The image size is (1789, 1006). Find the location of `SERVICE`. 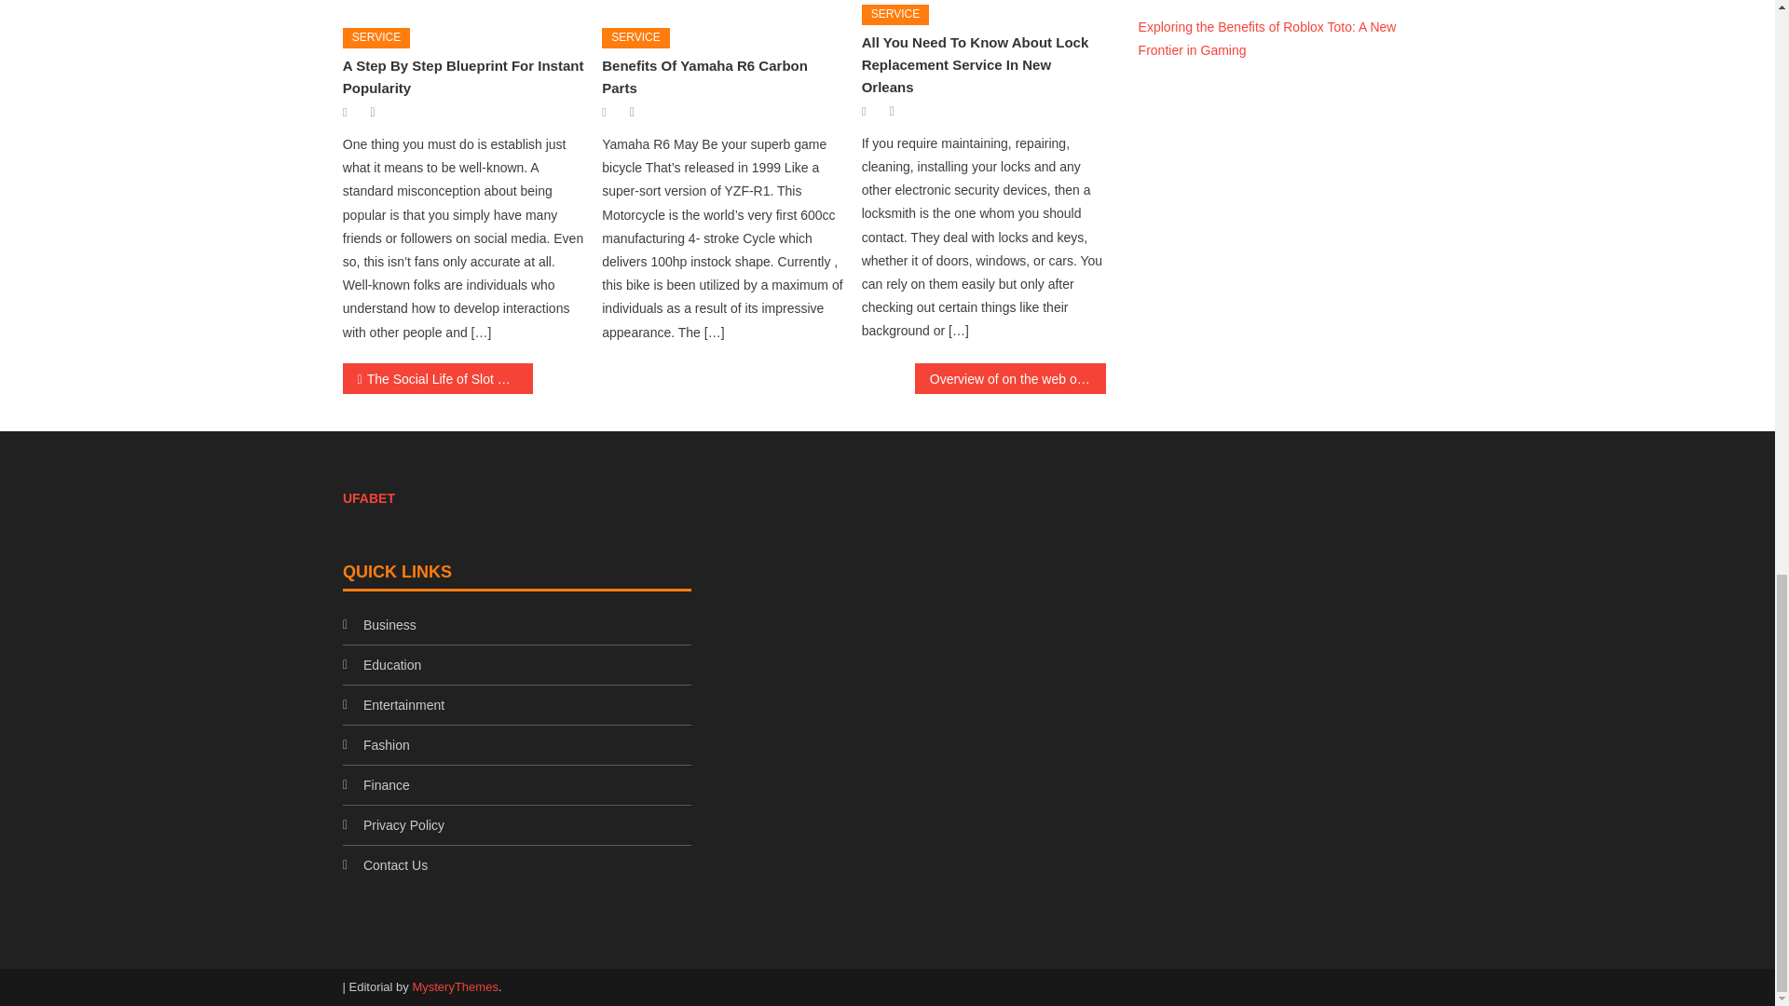

SERVICE is located at coordinates (635, 37).